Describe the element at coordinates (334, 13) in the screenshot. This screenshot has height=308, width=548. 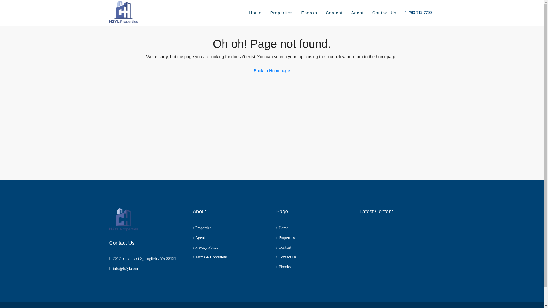
I see `Content` at that location.